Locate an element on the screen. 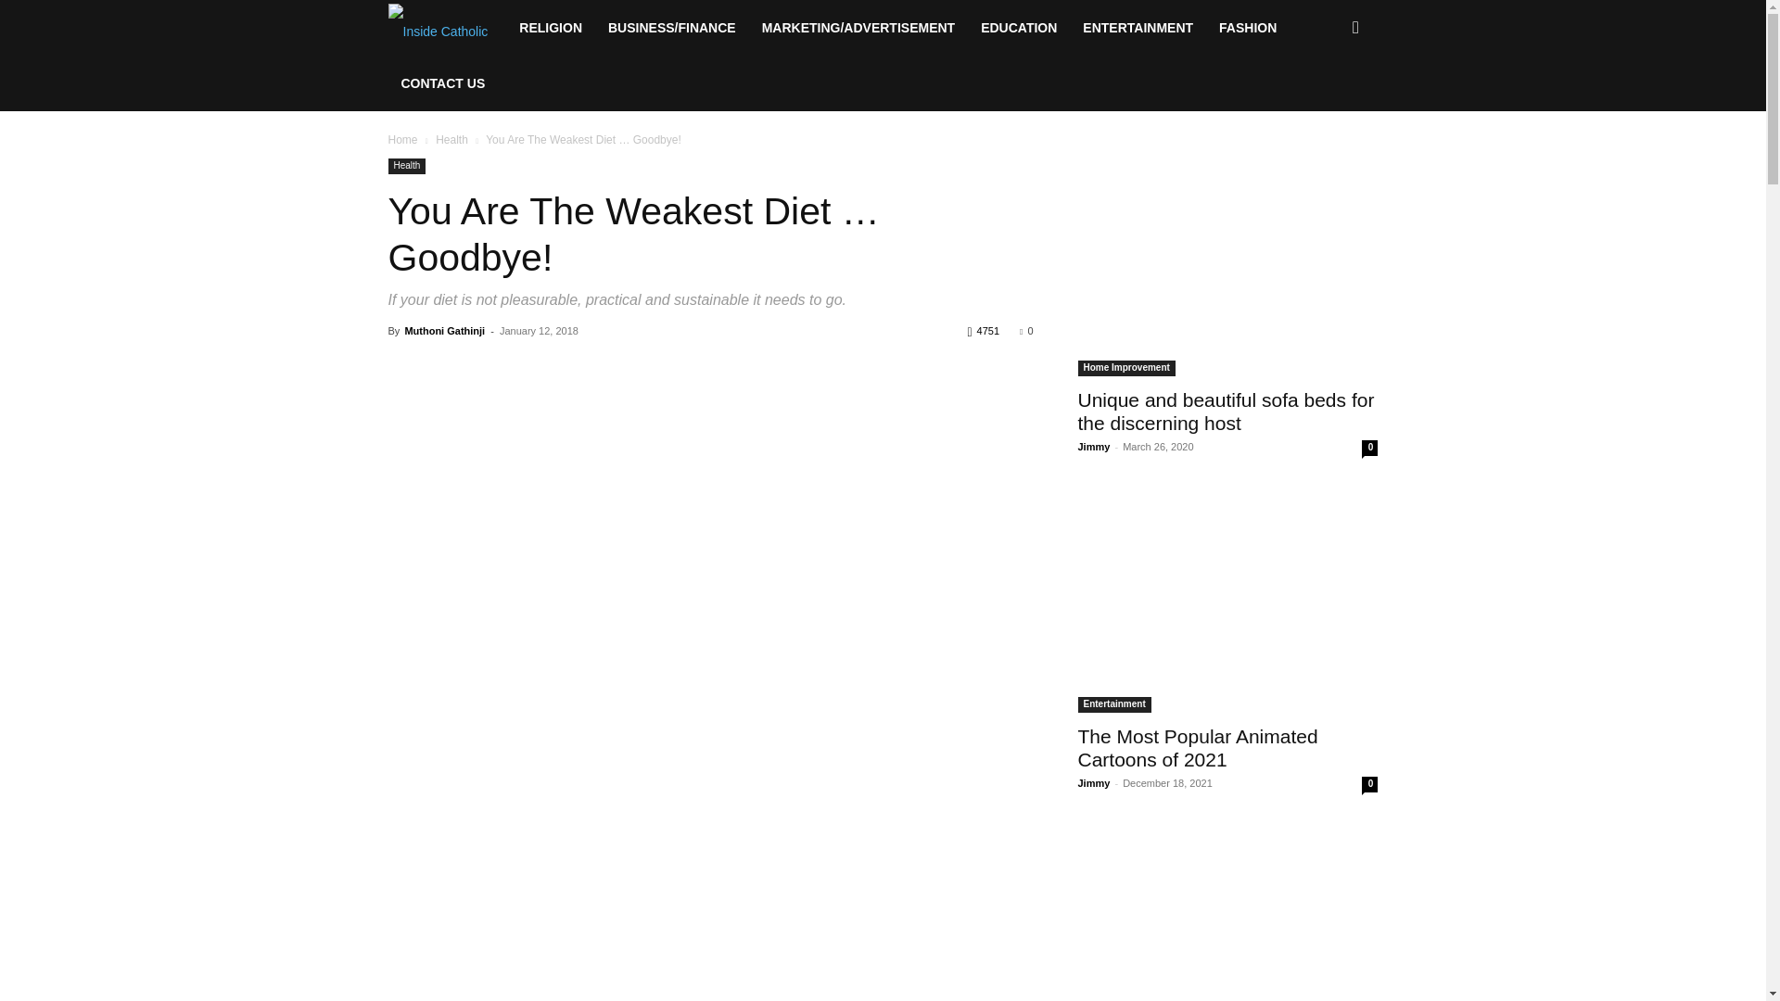  CONTACT US is located at coordinates (443, 83).